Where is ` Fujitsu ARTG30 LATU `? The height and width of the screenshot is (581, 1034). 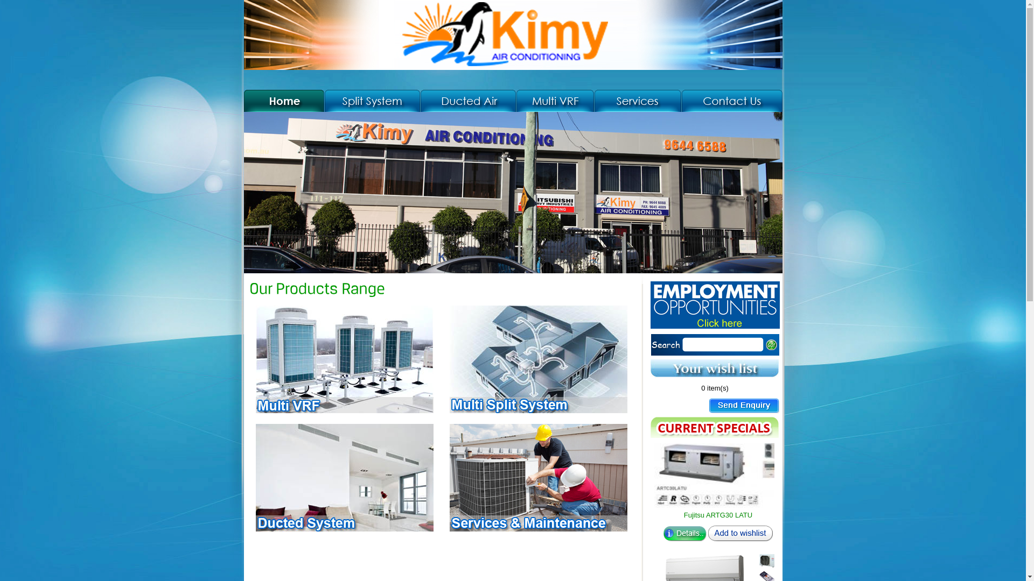
 Fujitsu ARTG30 LATU  is located at coordinates (718, 476).